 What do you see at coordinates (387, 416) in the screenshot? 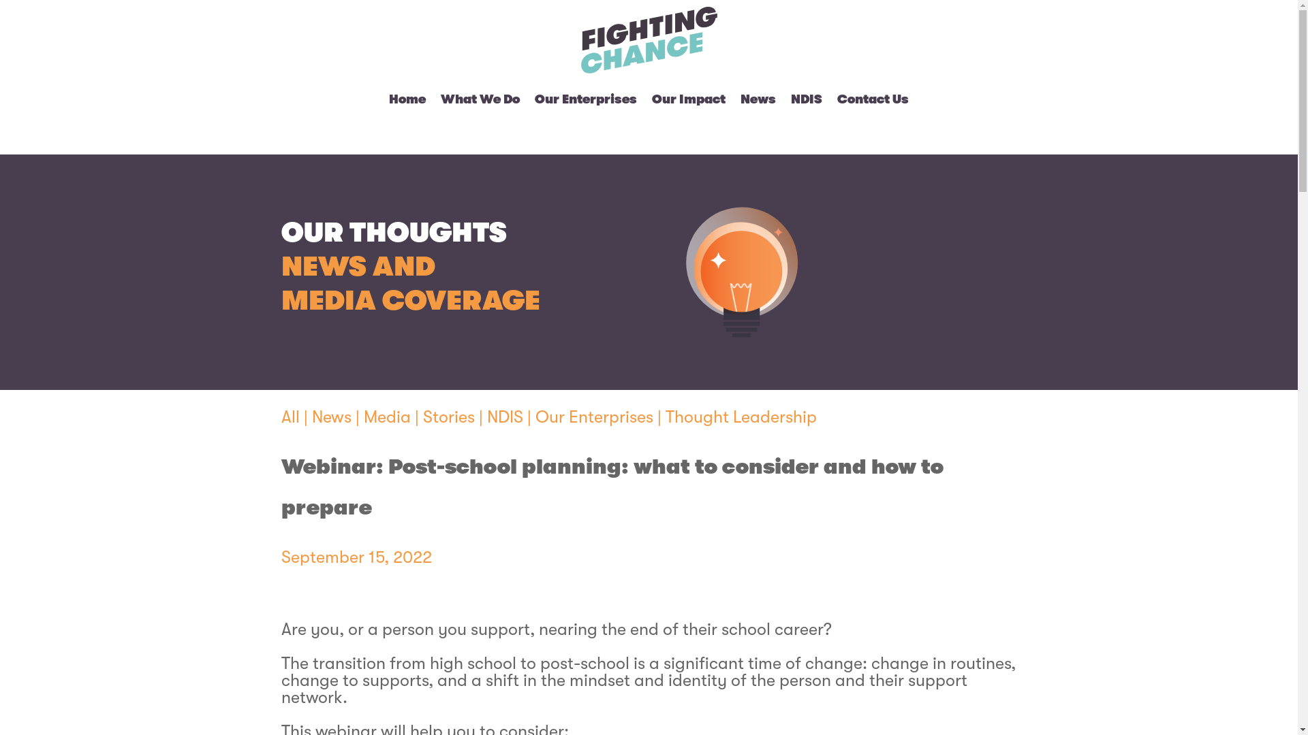
I see `Media` at bounding box center [387, 416].